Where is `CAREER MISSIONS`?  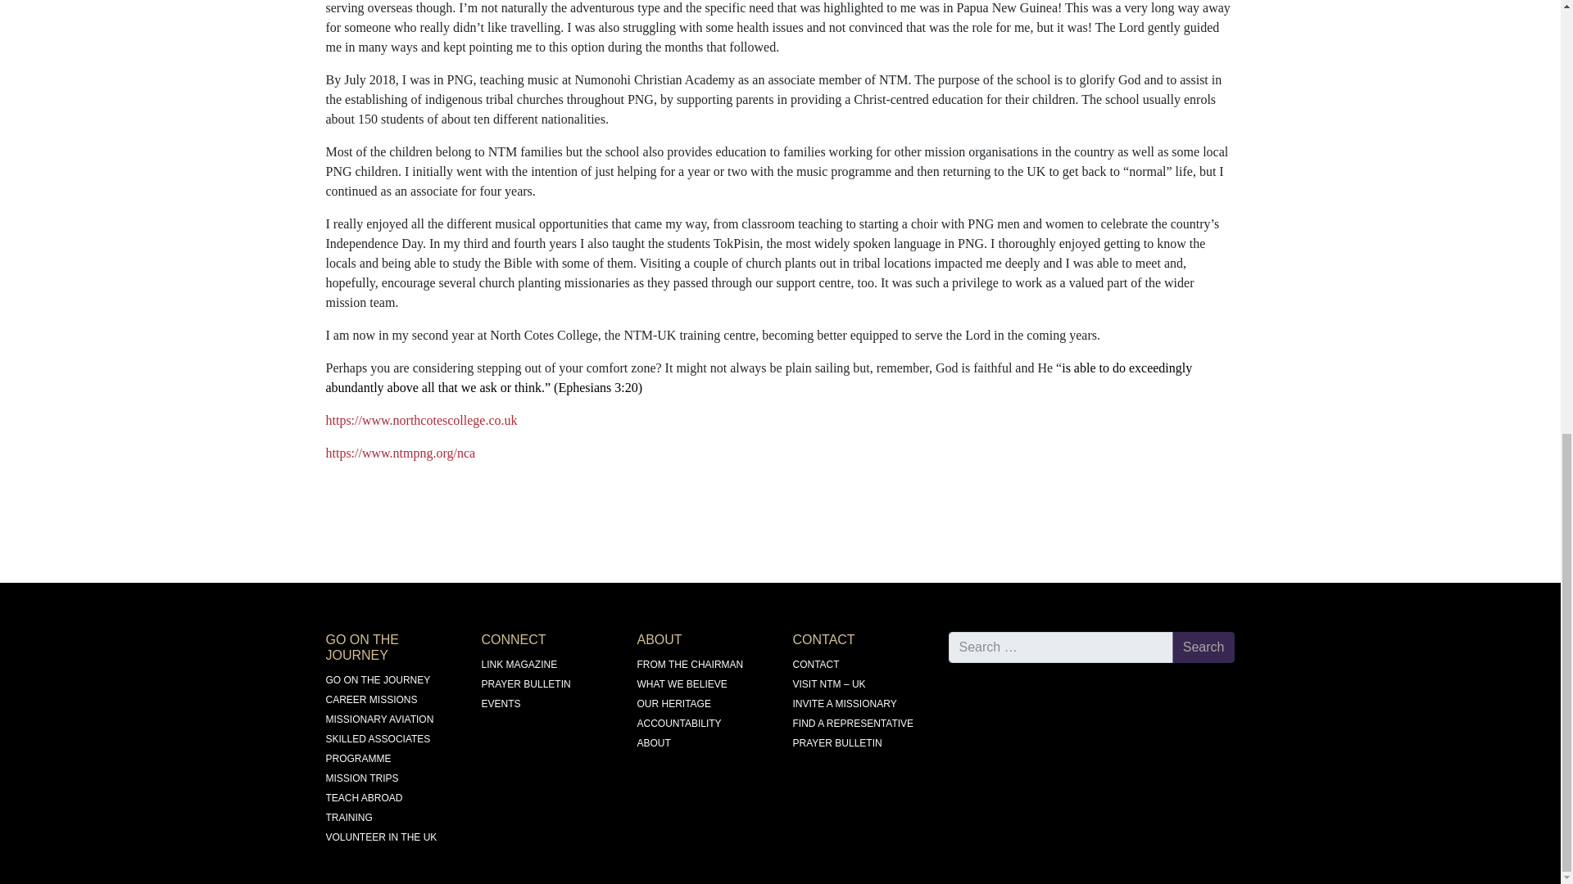
CAREER MISSIONS is located at coordinates (372, 699).